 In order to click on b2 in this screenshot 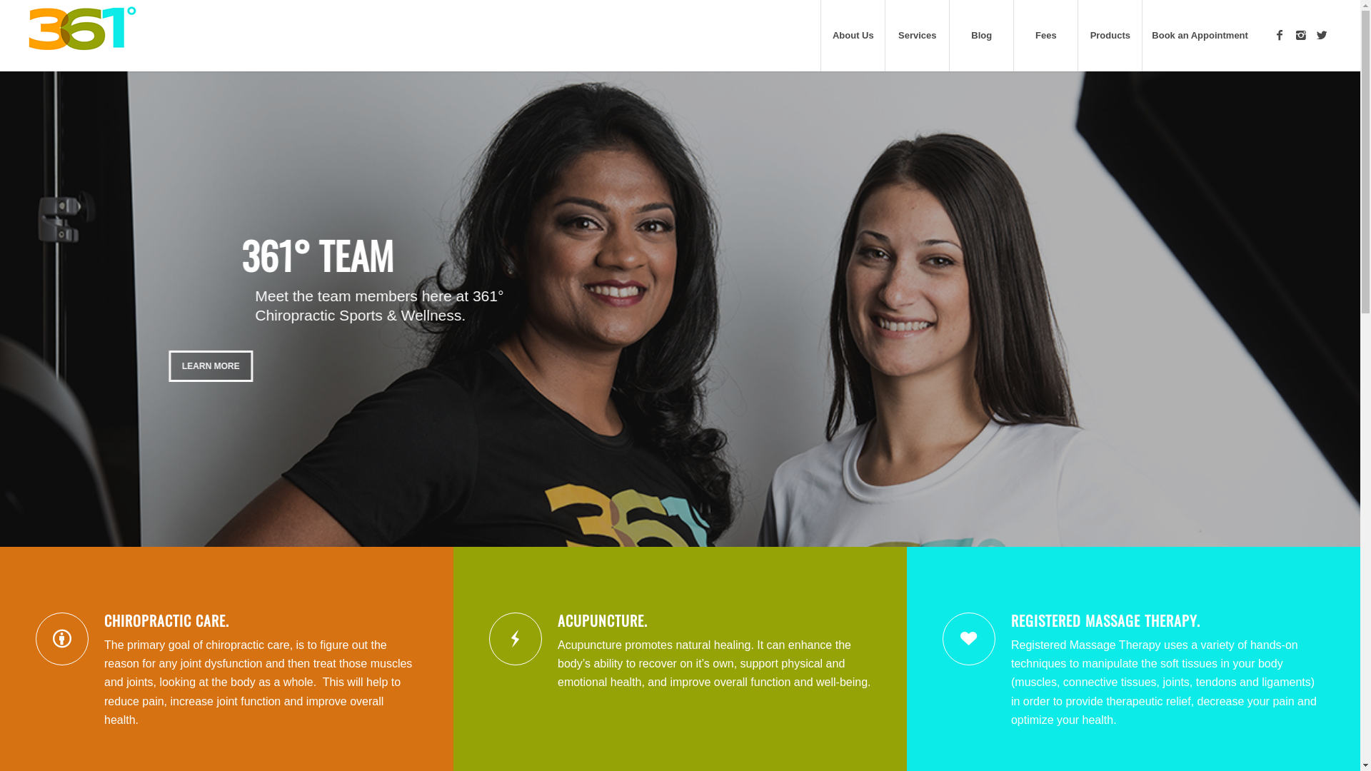, I will do `click(680, 309)`.